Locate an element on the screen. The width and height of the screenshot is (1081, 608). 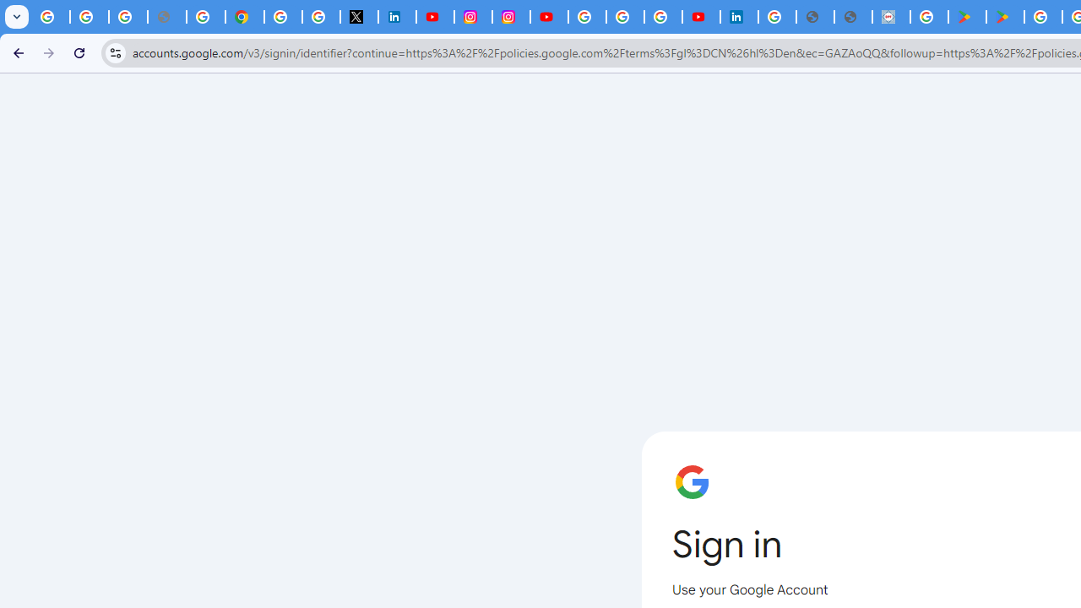
YouTube Content Monetization Policies - How YouTube Works is located at coordinates (434, 17).